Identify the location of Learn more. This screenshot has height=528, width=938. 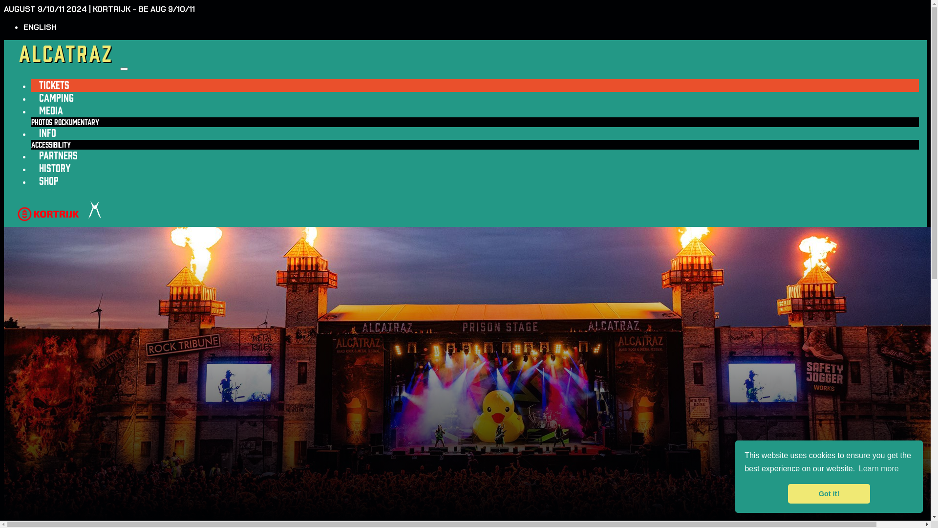
(879, 469).